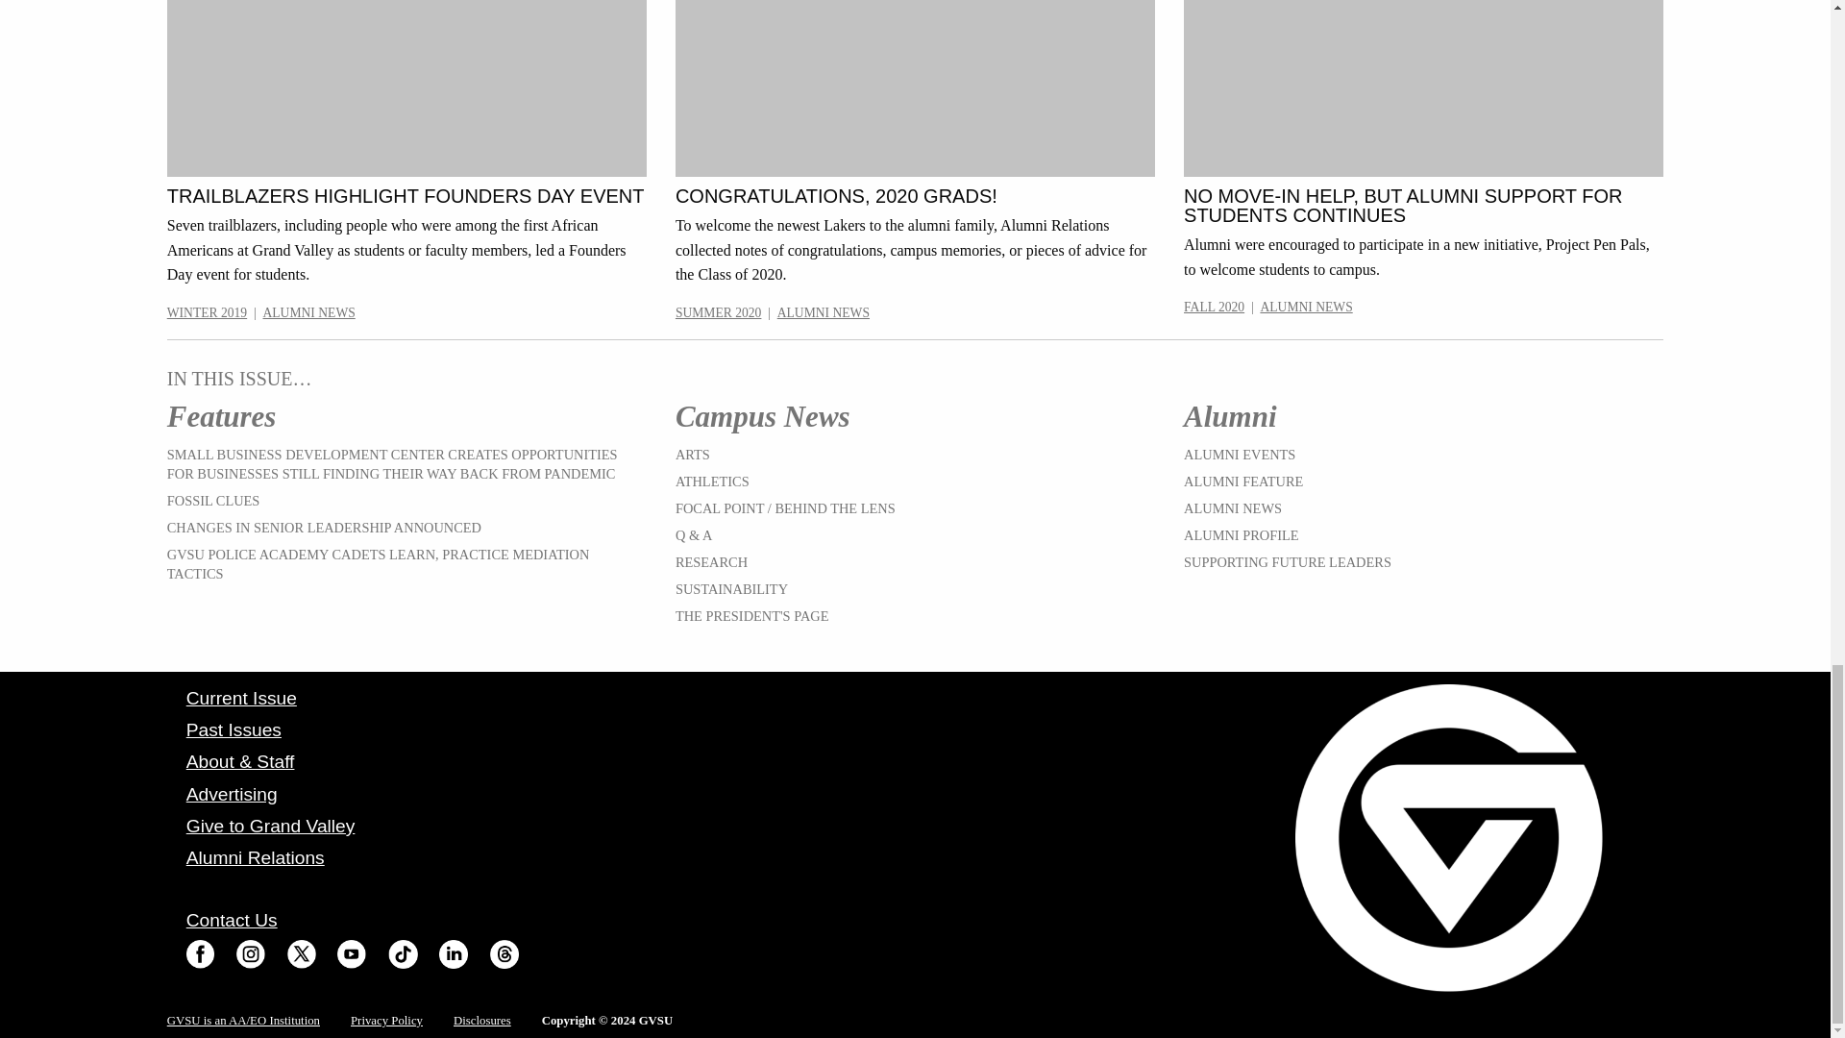 The width and height of the screenshot is (1845, 1038). I want to click on WINTER 2019, so click(208, 311).